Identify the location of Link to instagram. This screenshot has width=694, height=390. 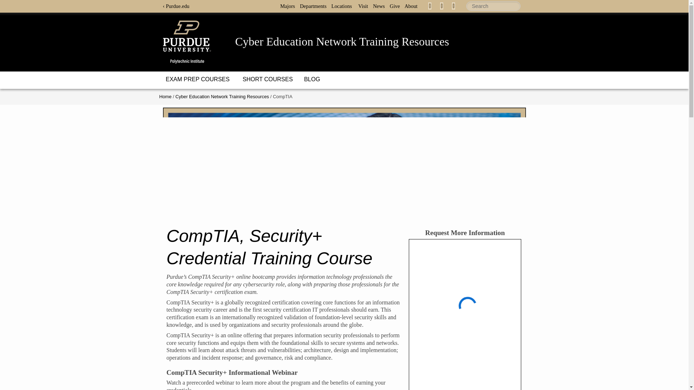
(453, 5).